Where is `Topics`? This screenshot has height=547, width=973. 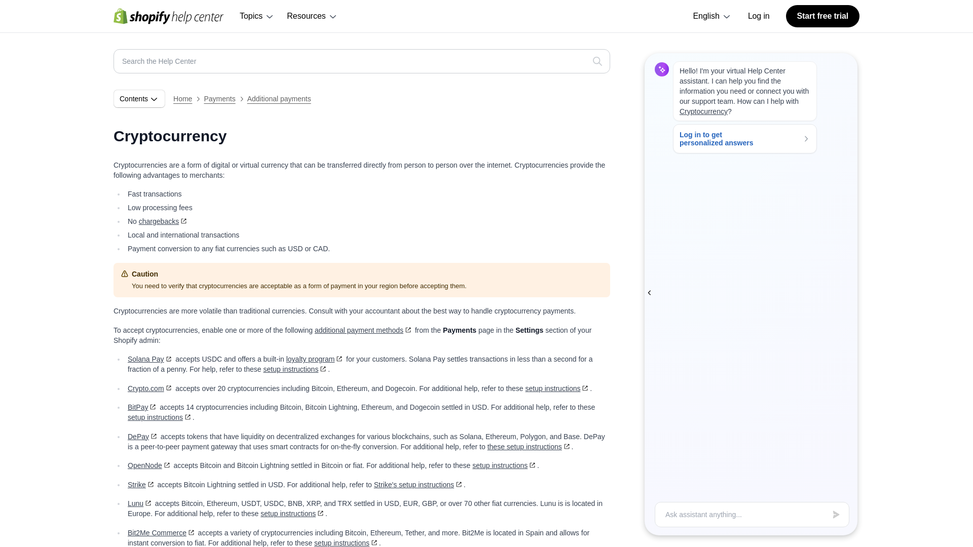 Topics is located at coordinates (256, 16).